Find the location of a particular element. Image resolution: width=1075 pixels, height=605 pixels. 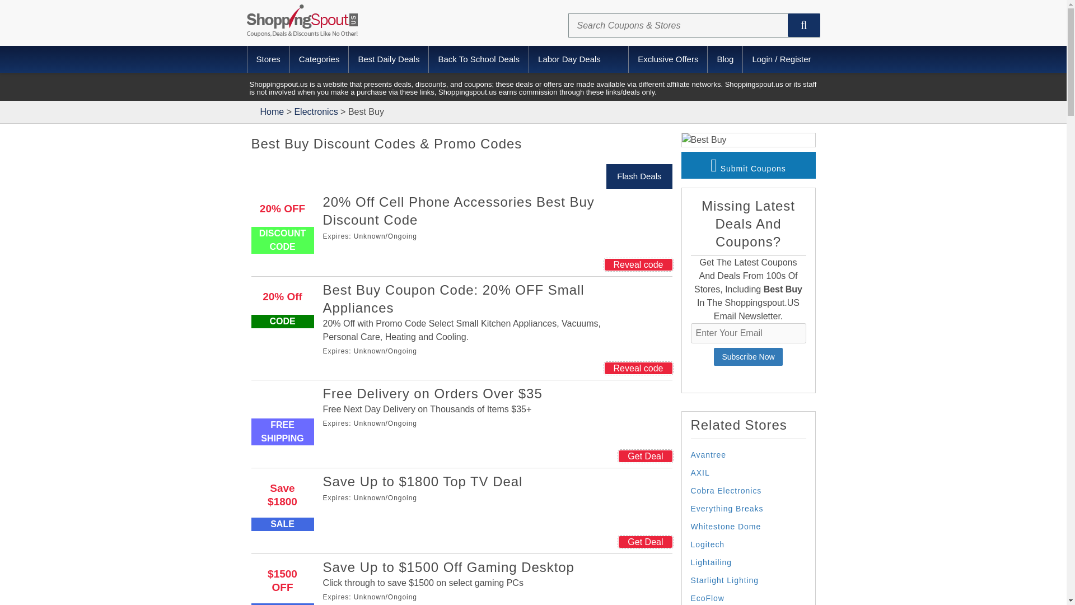

EcoFlow is located at coordinates (708, 598).